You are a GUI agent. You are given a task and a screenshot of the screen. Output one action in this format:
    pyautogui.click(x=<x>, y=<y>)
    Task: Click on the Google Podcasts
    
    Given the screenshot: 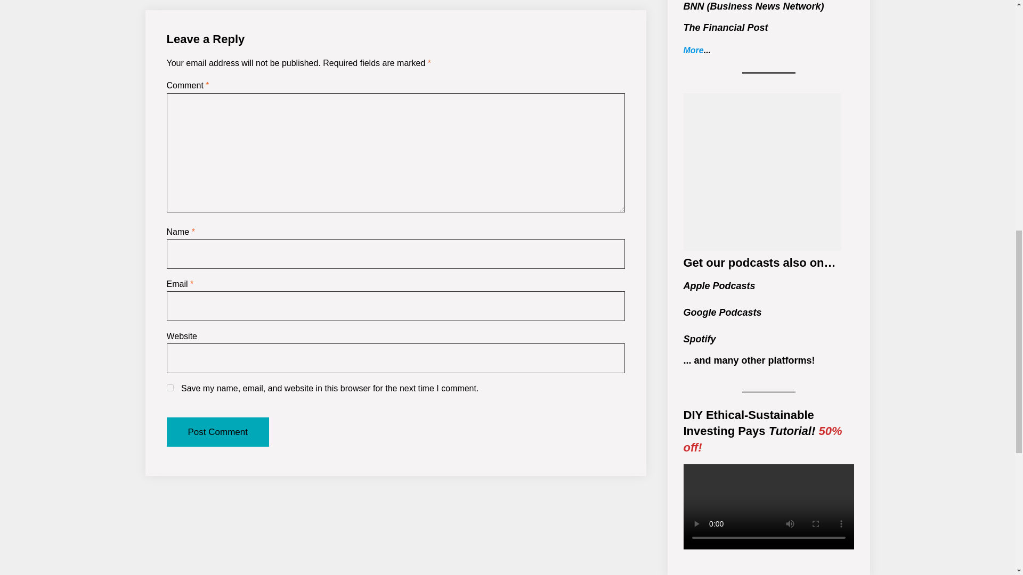 What is the action you would take?
    pyautogui.click(x=722, y=312)
    